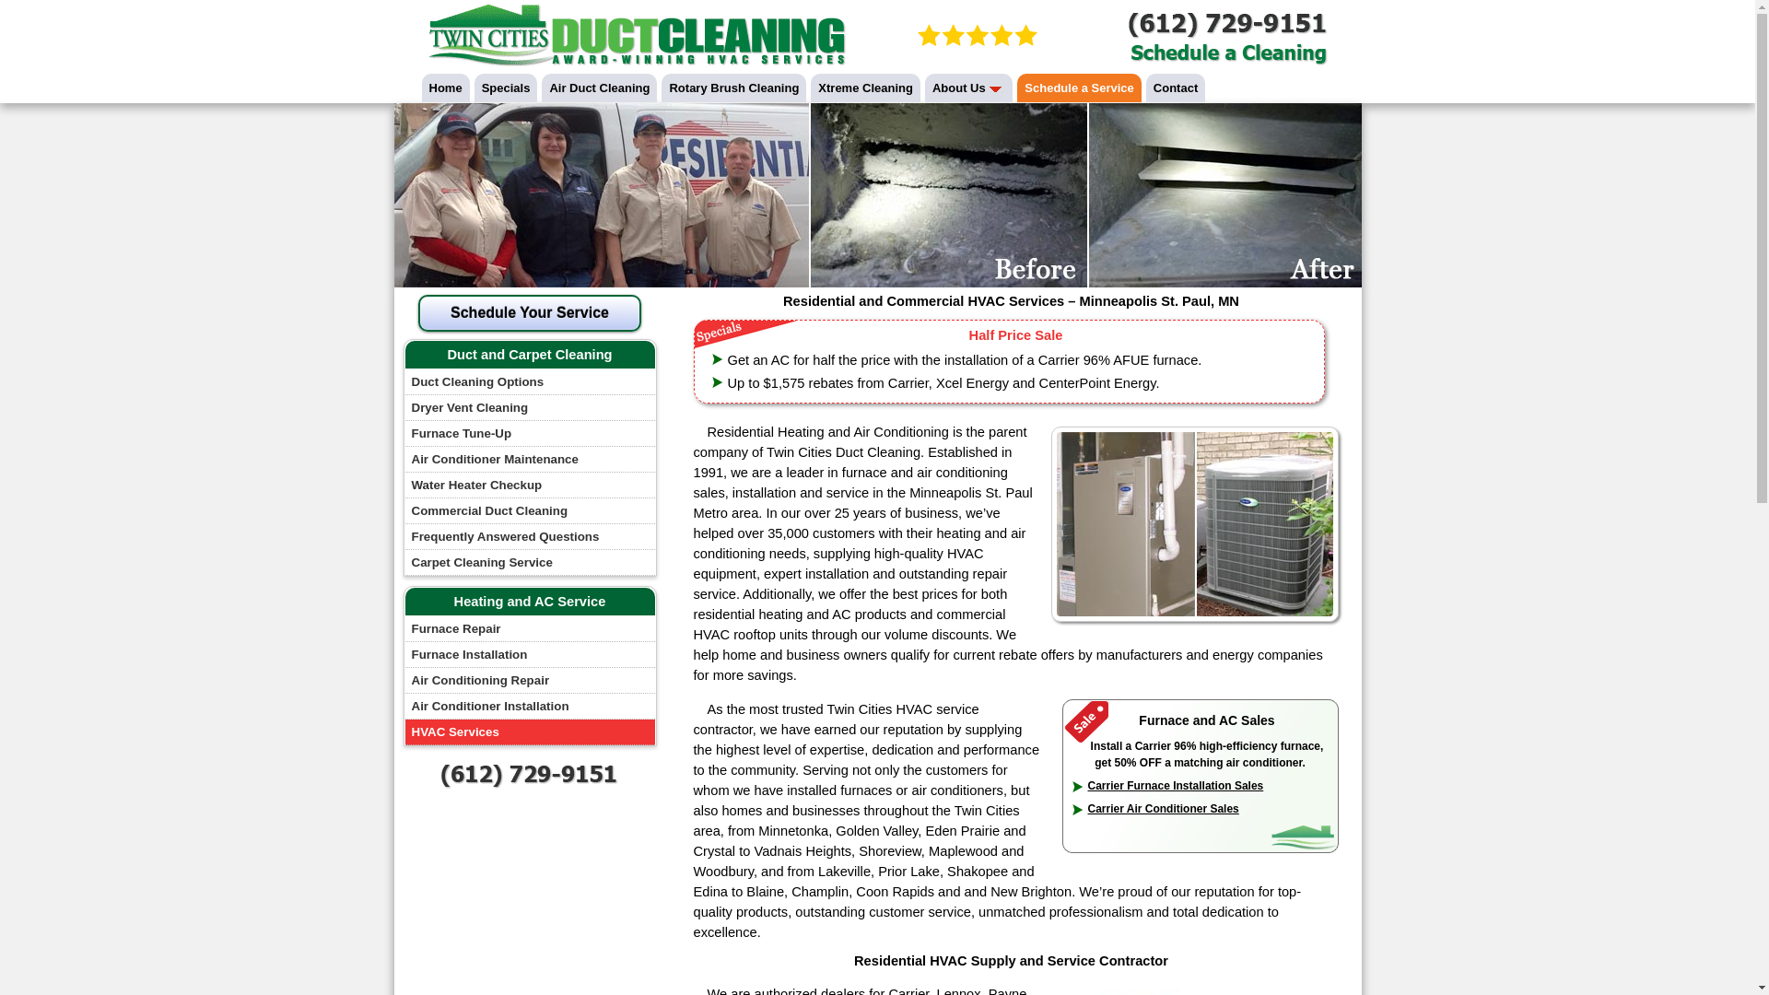 This screenshot has width=1769, height=995. What do you see at coordinates (529, 628) in the screenshot?
I see `Furnace Repair` at bounding box center [529, 628].